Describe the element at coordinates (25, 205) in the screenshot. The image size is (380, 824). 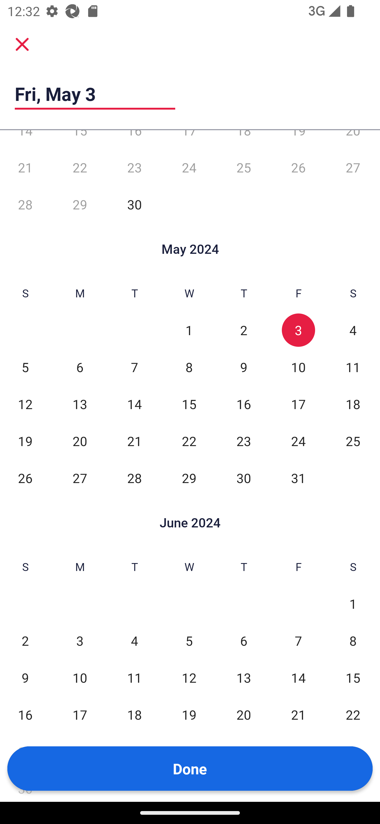
I see `28 Sun, Apr 28, Not Selected` at that location.